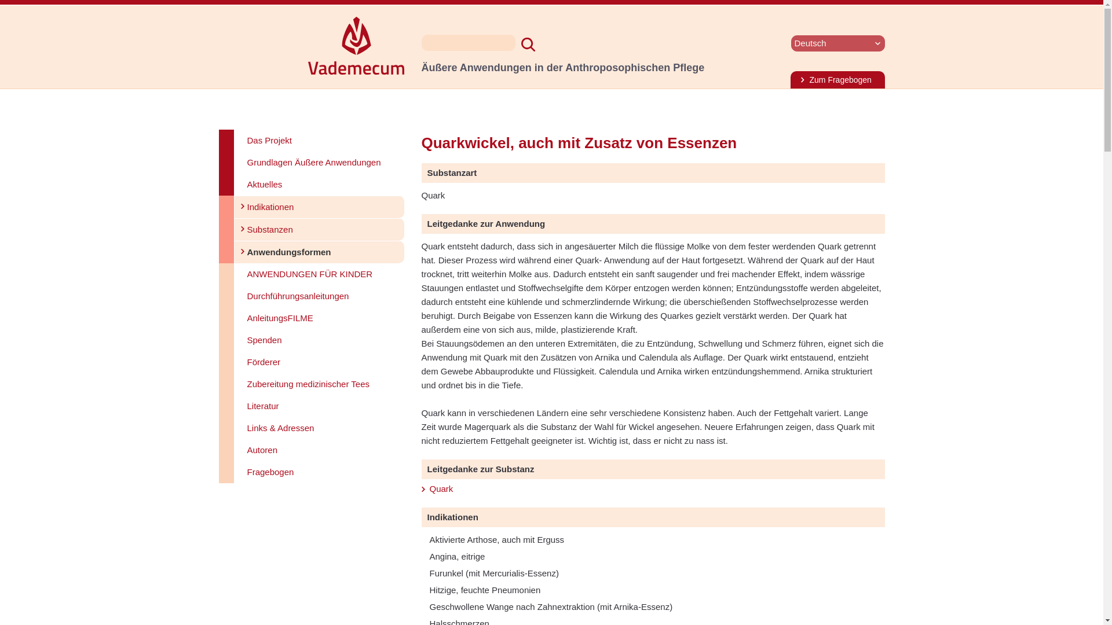  I want to click on Literatur, so click(319, 406).